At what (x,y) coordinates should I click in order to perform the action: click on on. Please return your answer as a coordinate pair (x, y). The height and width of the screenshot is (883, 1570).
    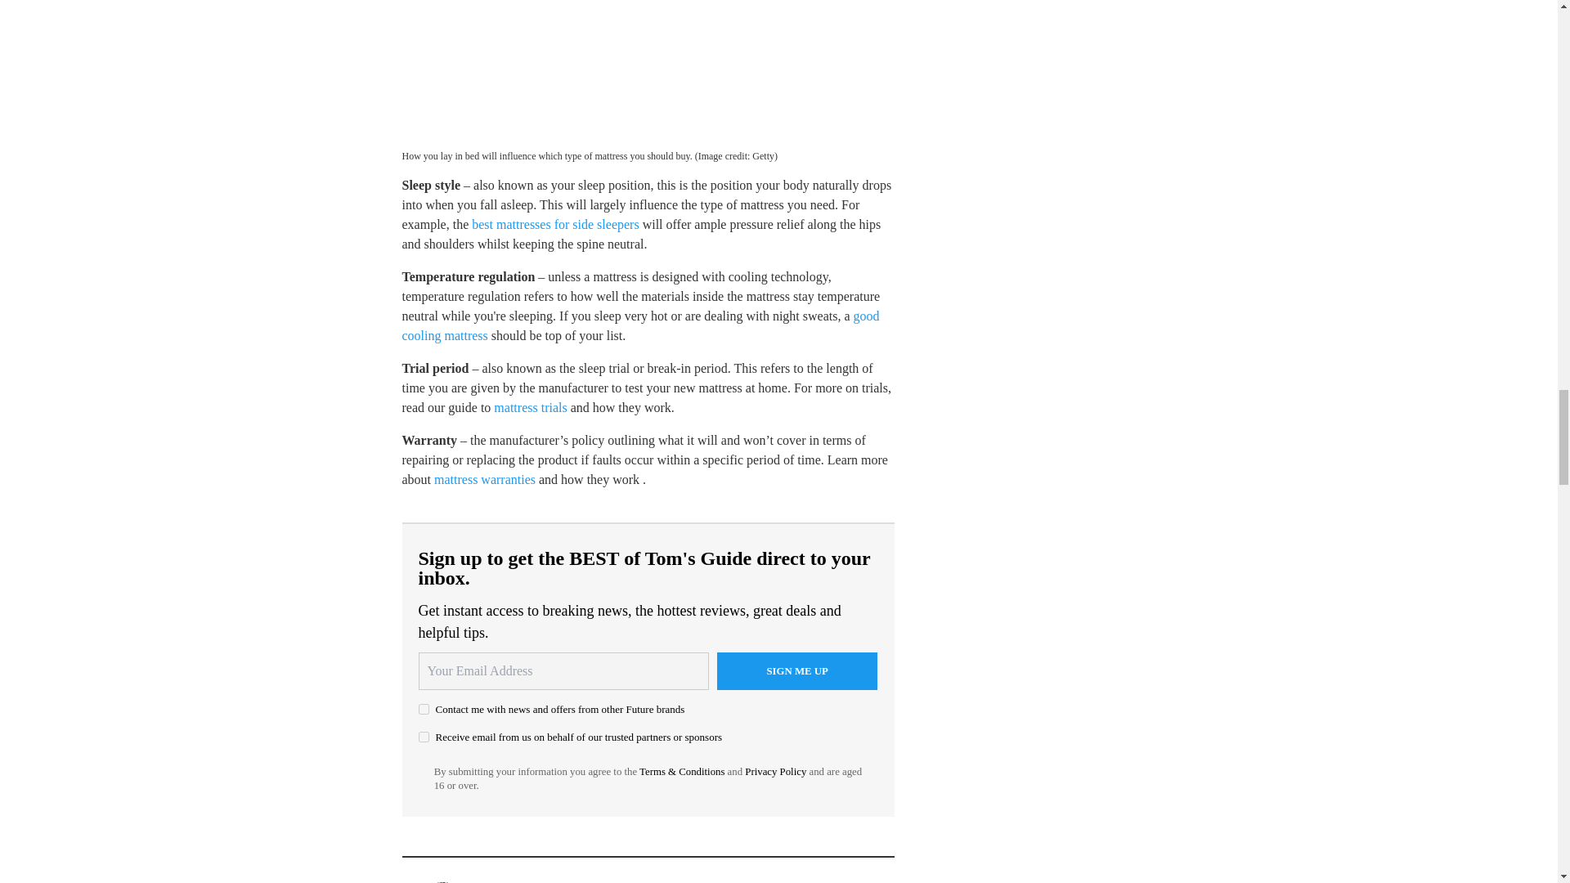
    Looking at the image, I should click on (424, 737).